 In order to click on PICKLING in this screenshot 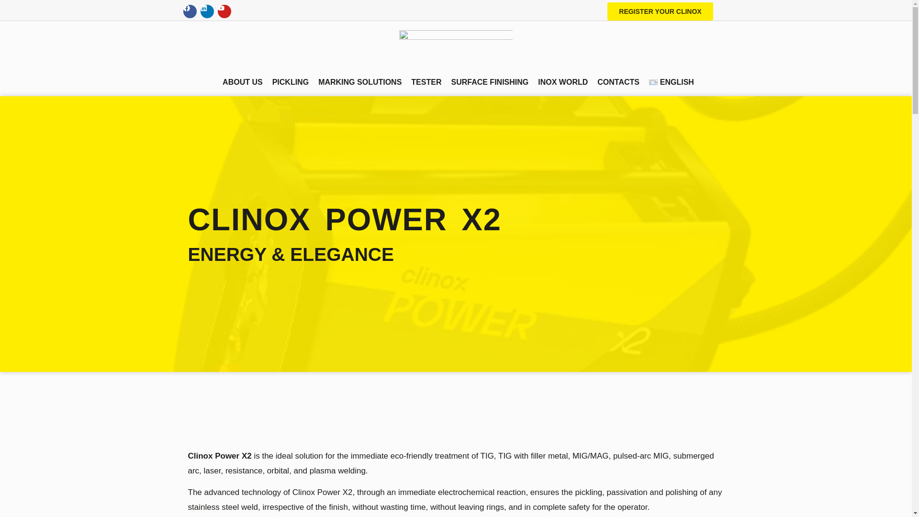, I will do `click(290, 82)`.